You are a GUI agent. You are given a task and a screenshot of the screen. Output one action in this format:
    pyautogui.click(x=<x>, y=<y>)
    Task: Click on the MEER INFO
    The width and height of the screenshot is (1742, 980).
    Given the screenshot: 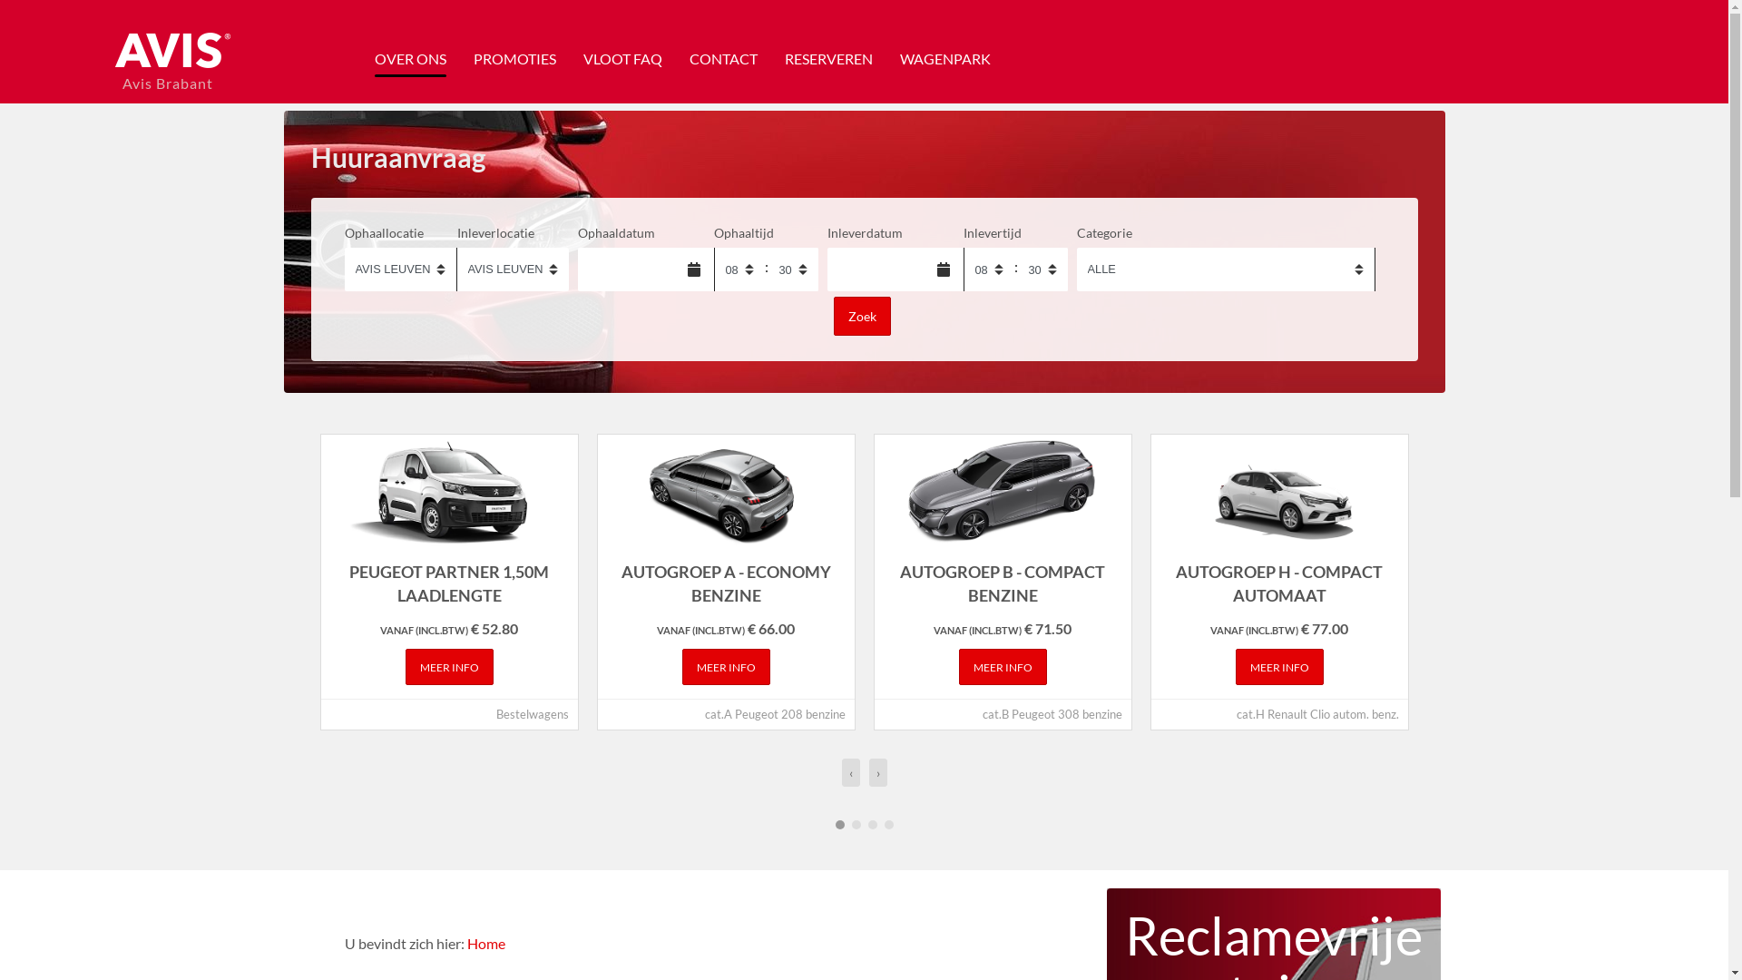 What is the action you would take?
    pyautogui.click(x=726, y=668)
    